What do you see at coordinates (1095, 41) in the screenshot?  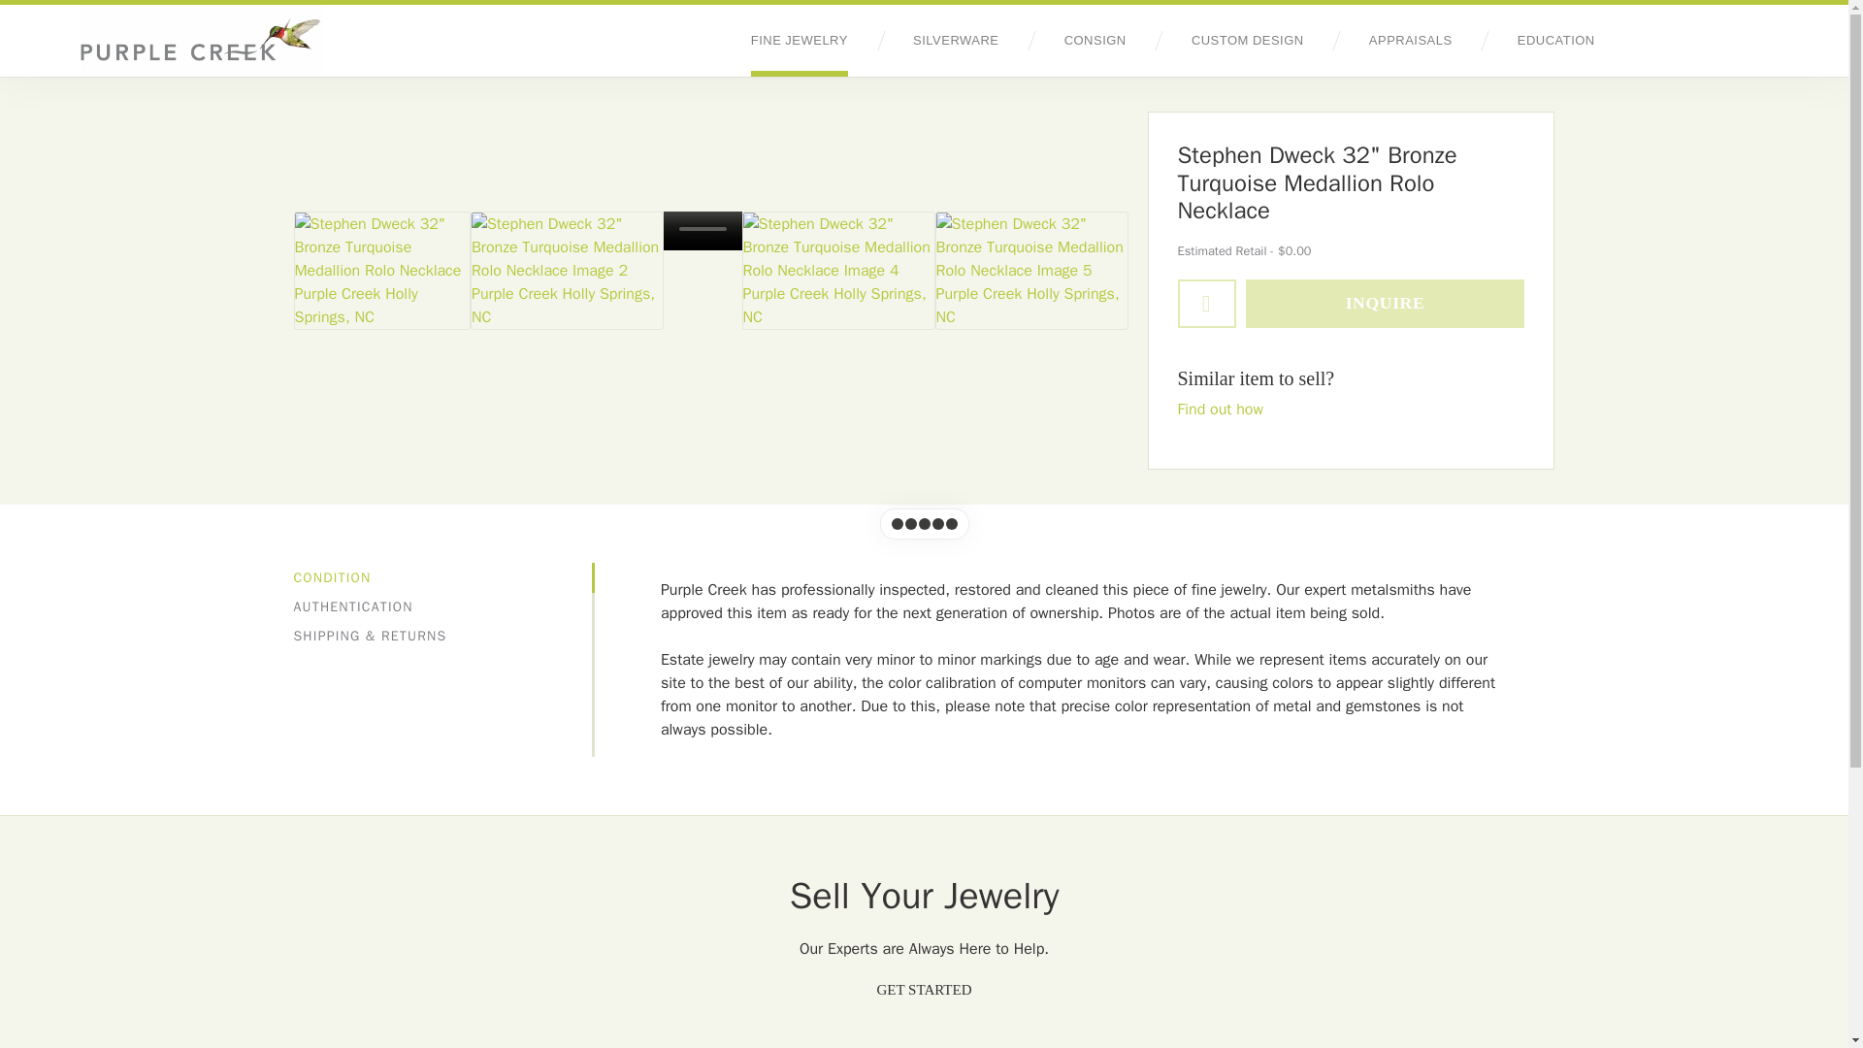 I see `CONSIGN` at bounding box center [1095, 41].